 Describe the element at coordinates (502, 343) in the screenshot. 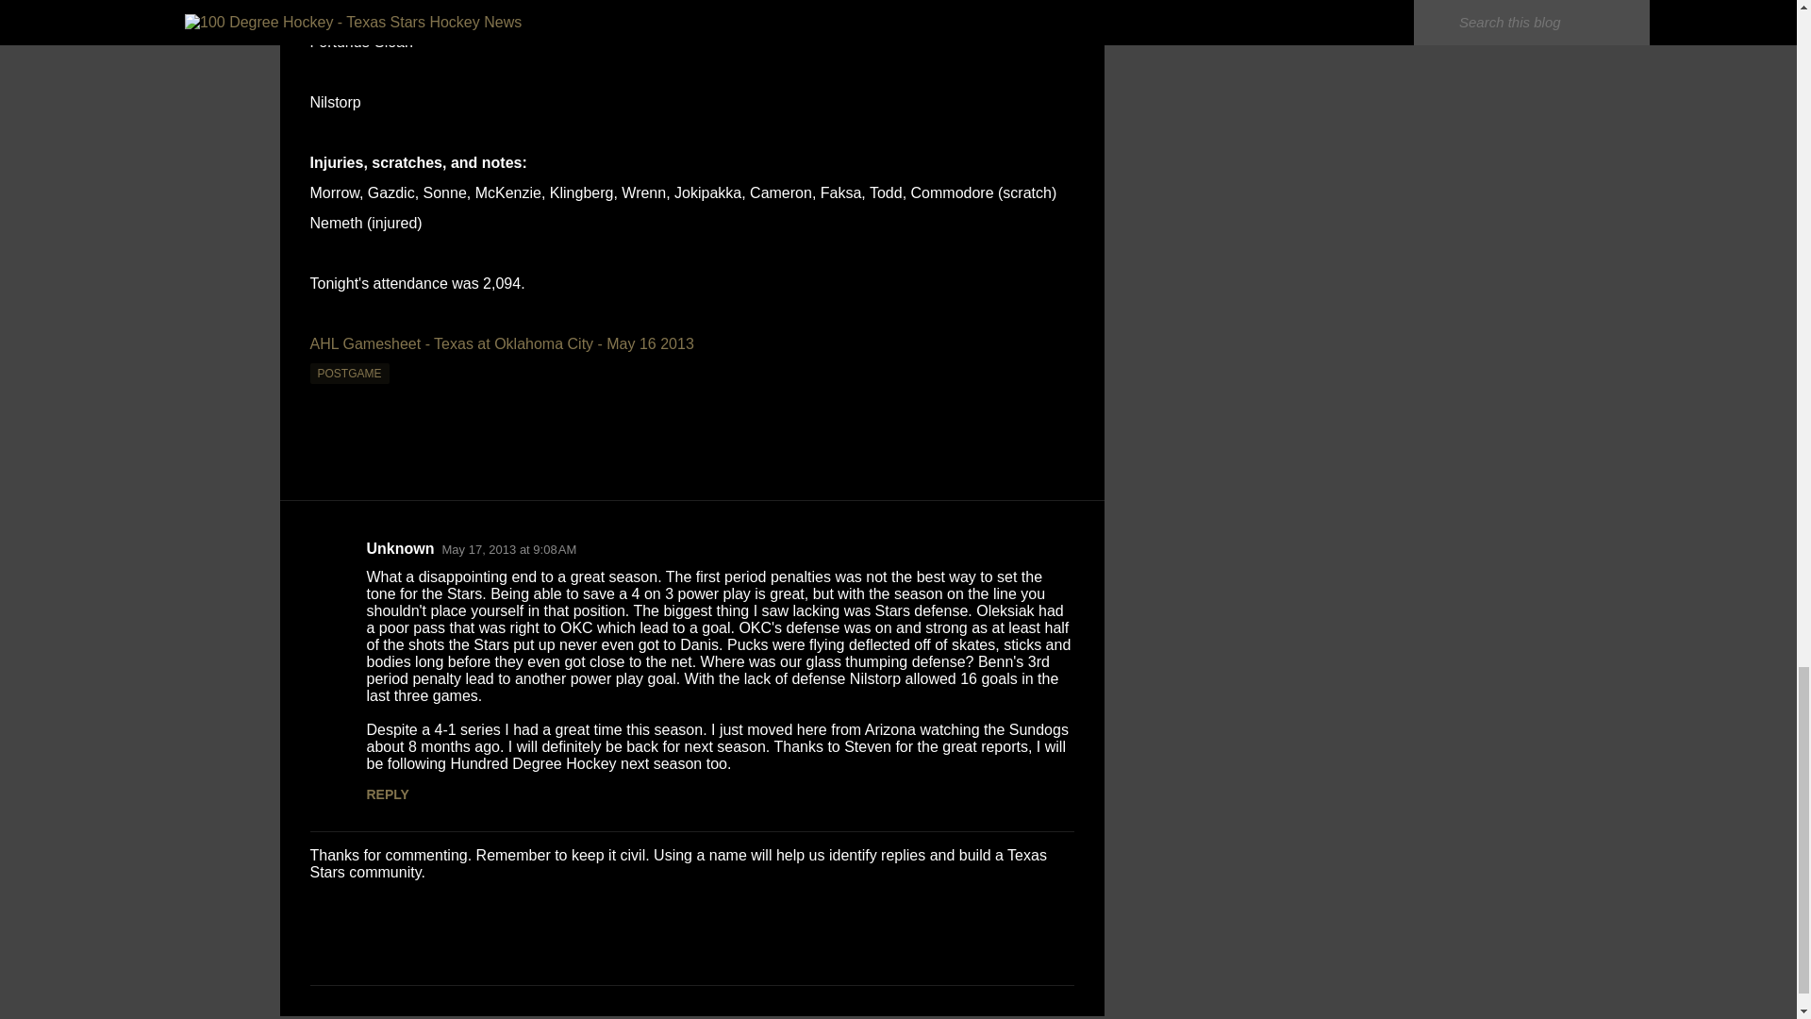

I see `AHL Gamesheet - Texas at Oklahoma City - May 16 2013` at that location.